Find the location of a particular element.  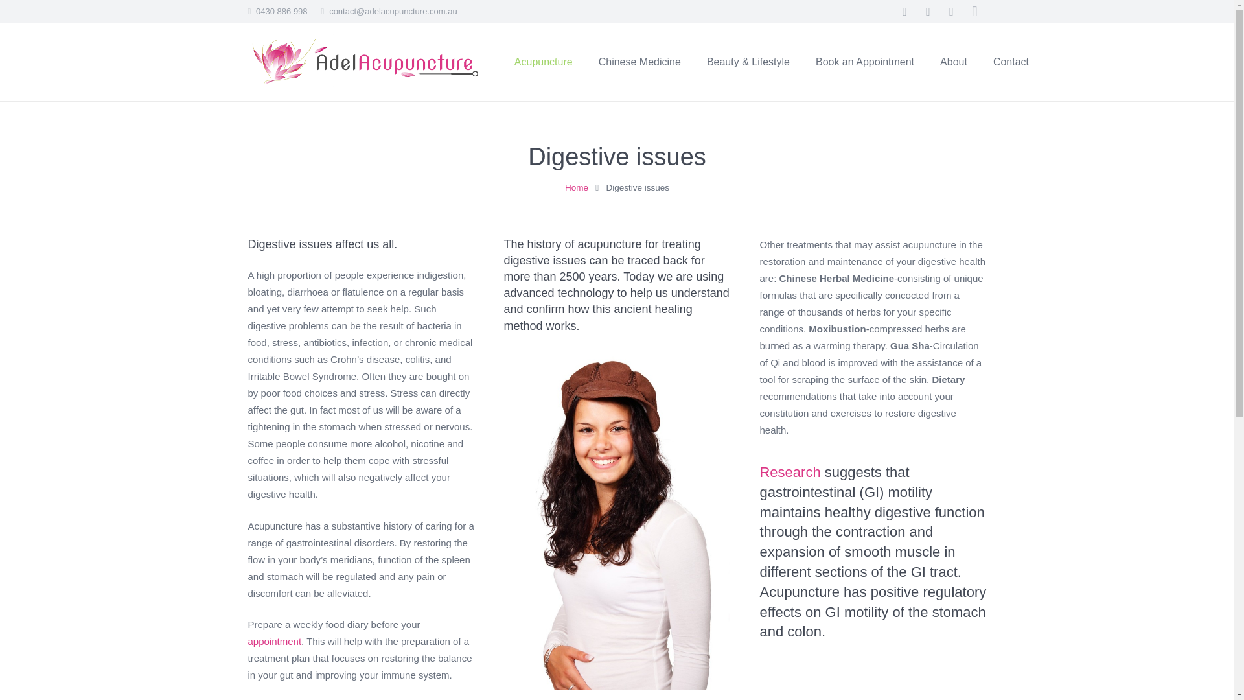

Book an Appointment is located at coordinates (864, 62).